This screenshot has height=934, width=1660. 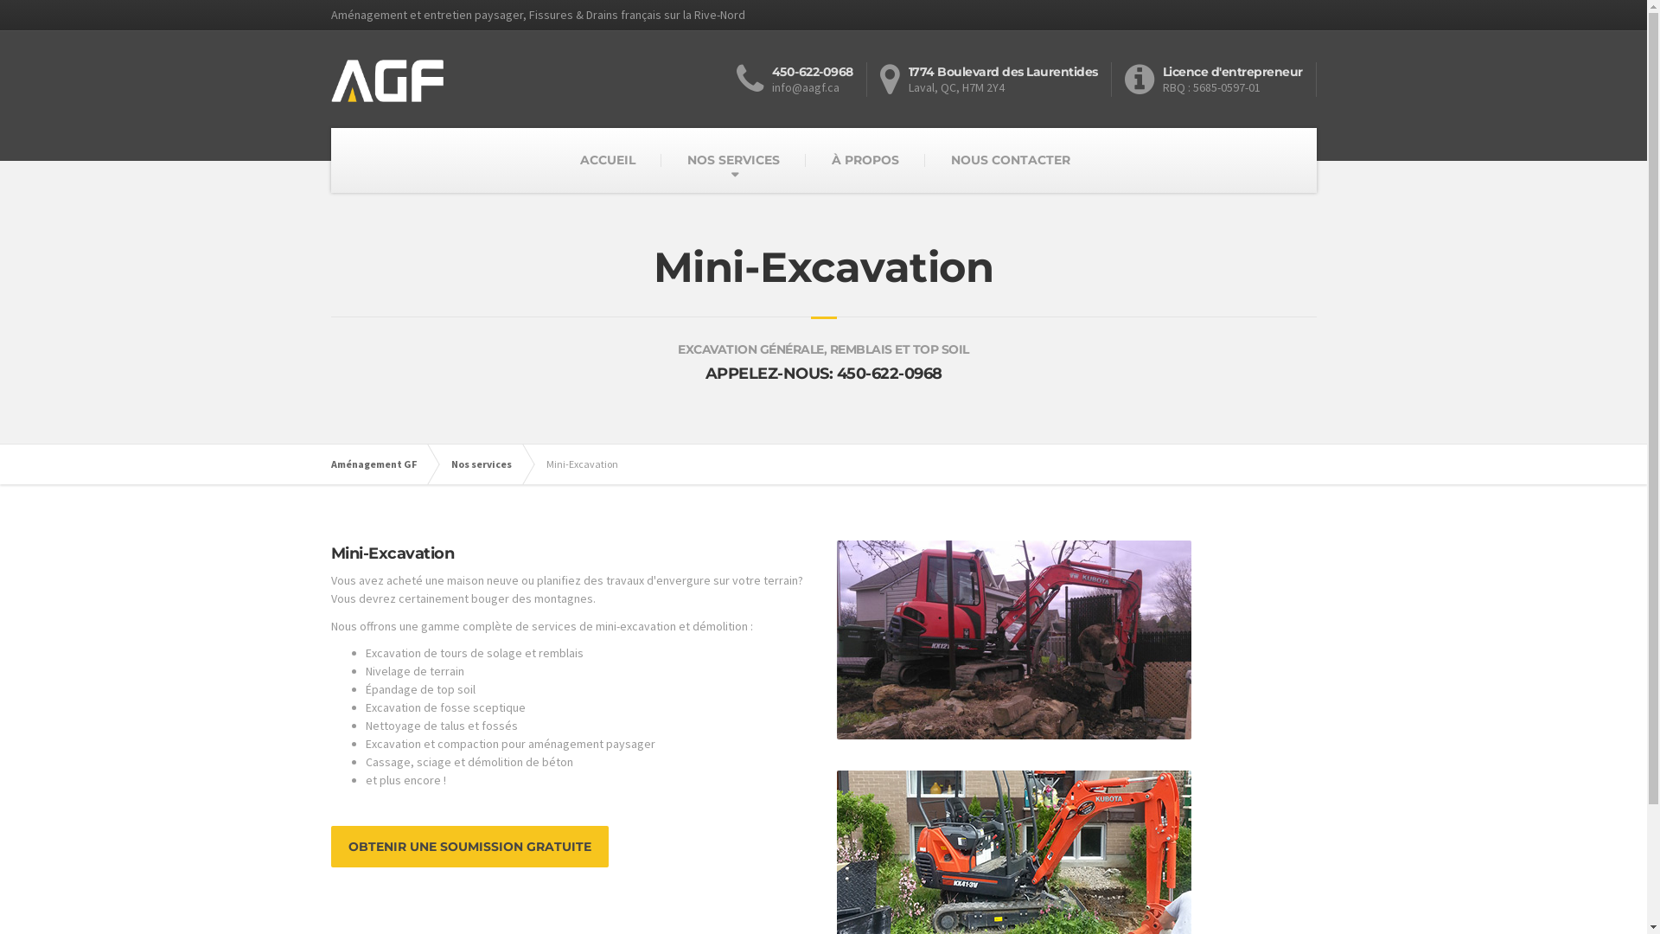 What do you see at coordinates (469, 847) in the screenshot?
I see `OBTENIR UNE SOUMISSION GRATUITE` at bounding box center [469, 847].